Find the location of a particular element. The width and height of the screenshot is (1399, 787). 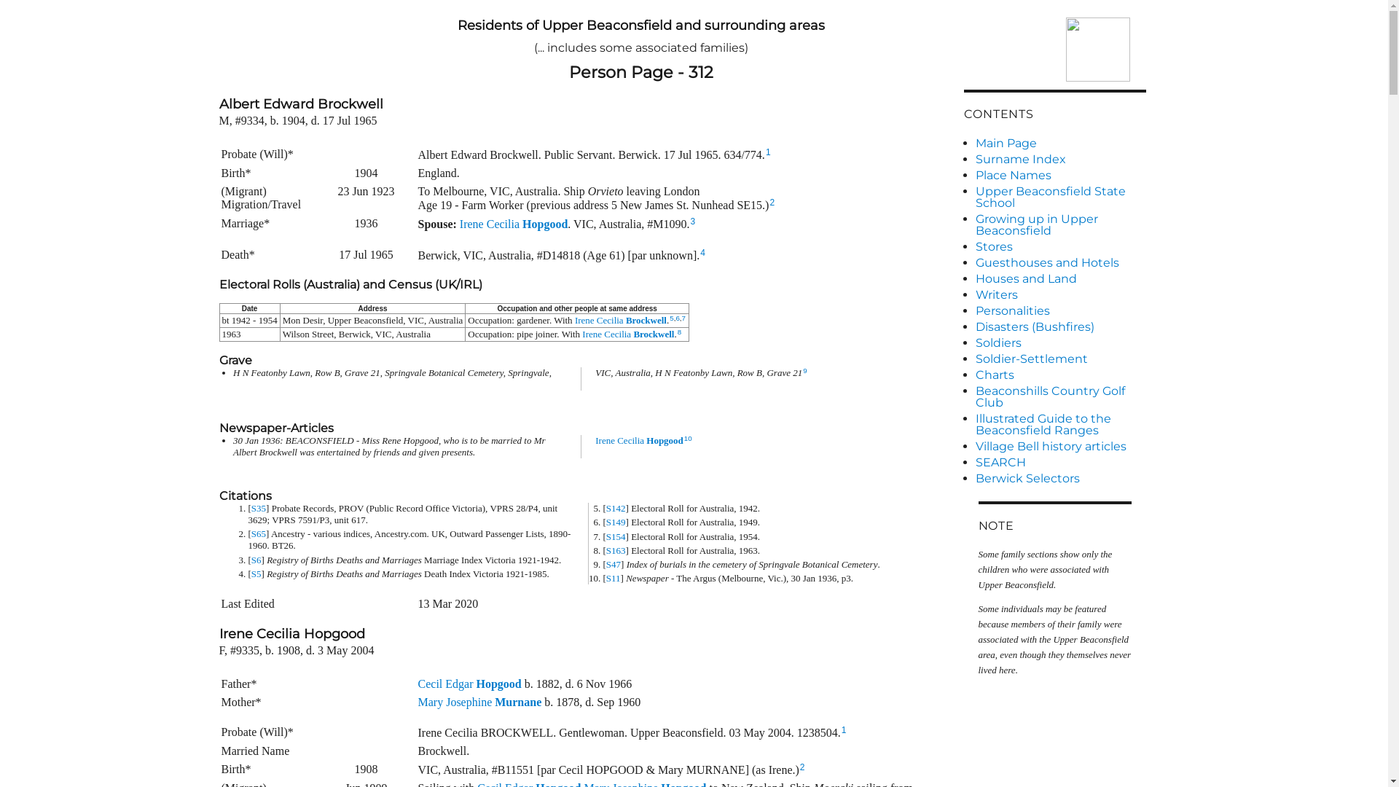

Irene Cecilia Hopgood is located at coordinates (640, 440).